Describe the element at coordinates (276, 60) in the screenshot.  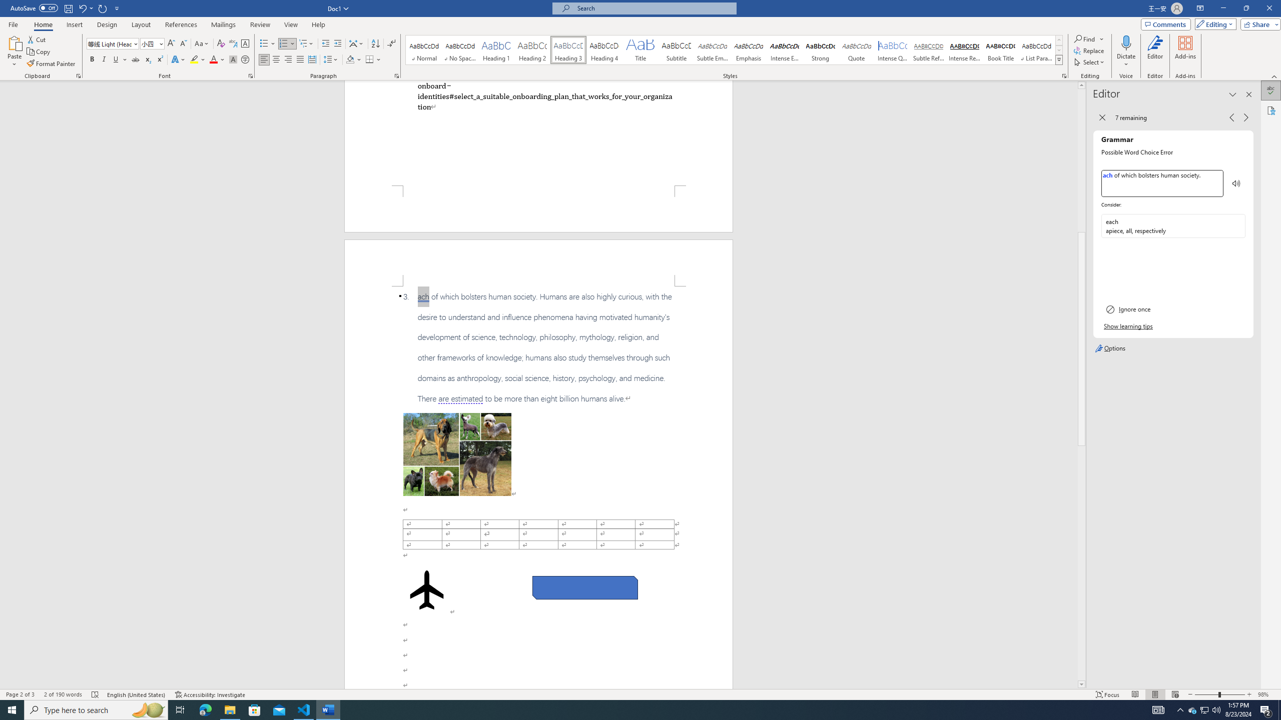
I see `Center` at that location.